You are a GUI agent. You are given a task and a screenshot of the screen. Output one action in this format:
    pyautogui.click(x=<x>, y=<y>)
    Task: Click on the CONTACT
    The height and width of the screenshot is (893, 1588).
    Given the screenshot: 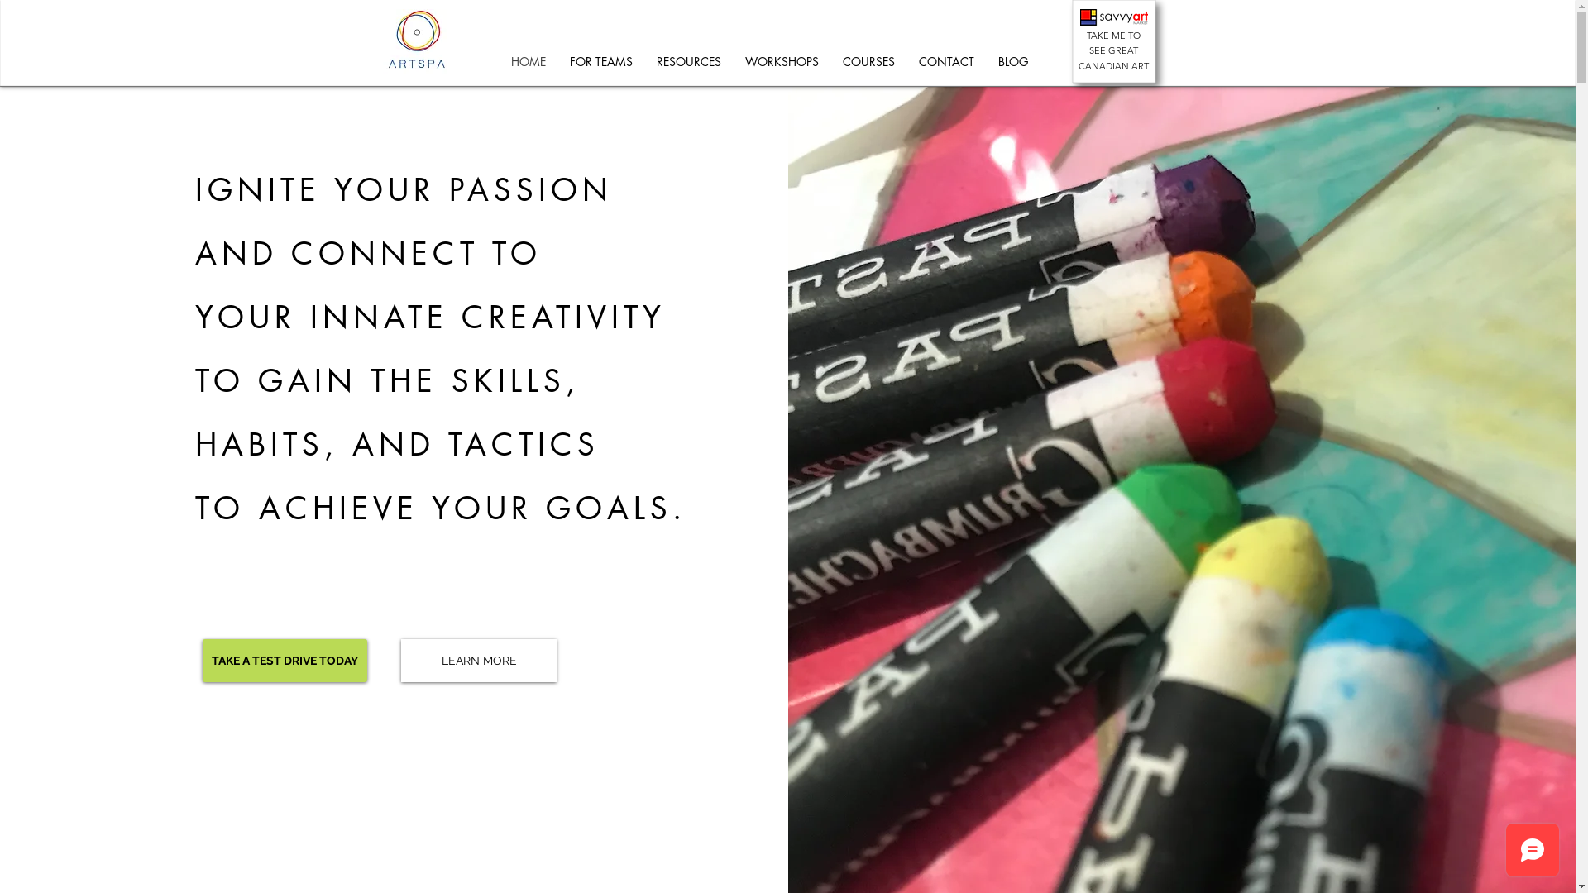 What is the action you would take?
    pyautogui.click(x=946, y=62)
    